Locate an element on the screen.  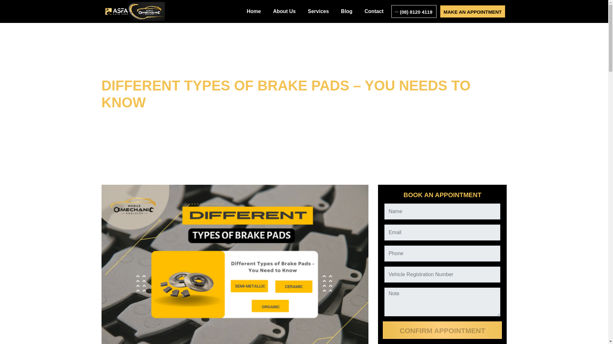
About Us is located at coordinates (284, 11).